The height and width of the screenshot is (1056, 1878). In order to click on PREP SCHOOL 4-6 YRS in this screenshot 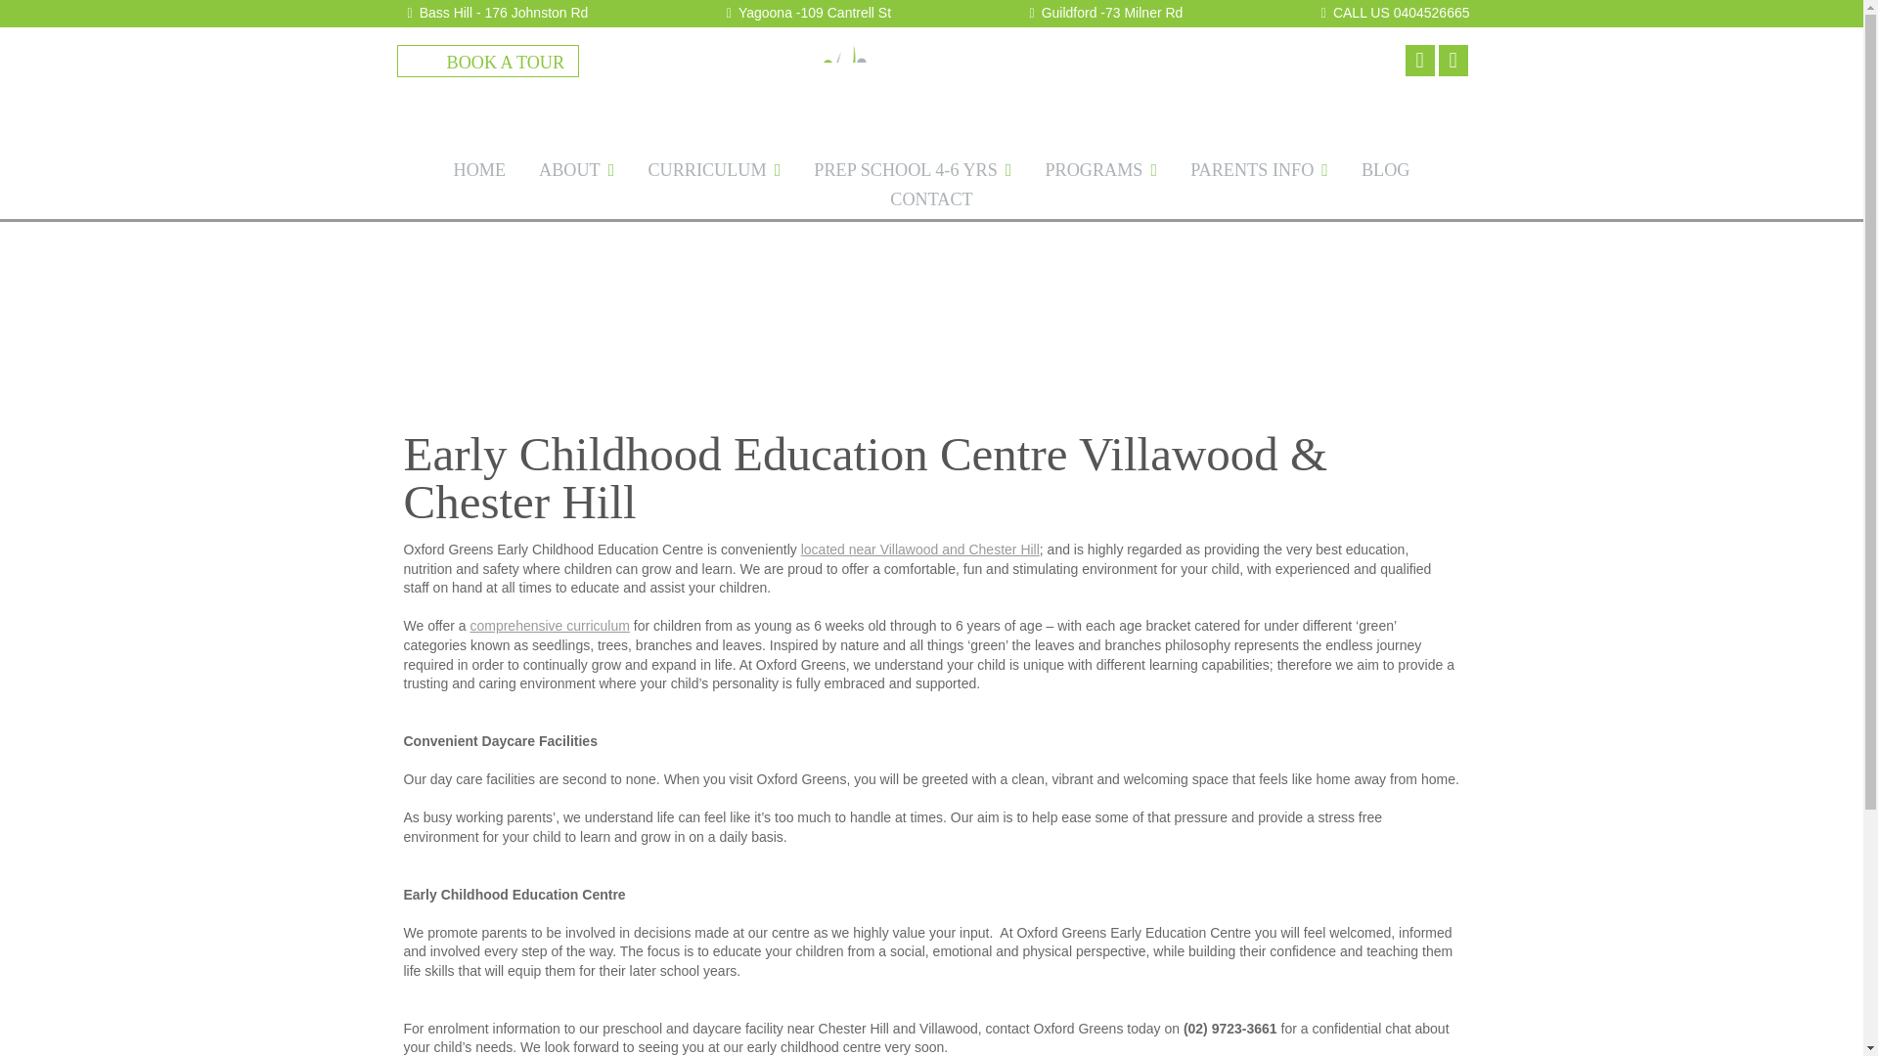, I will do `click(912, 176)`.